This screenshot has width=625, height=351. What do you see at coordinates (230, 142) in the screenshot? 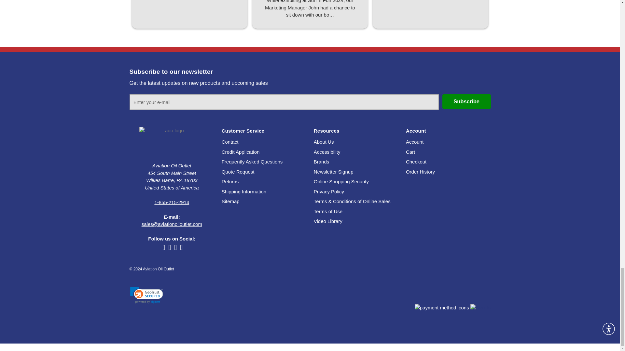
I see `contact` at bounding box center [230, 142].